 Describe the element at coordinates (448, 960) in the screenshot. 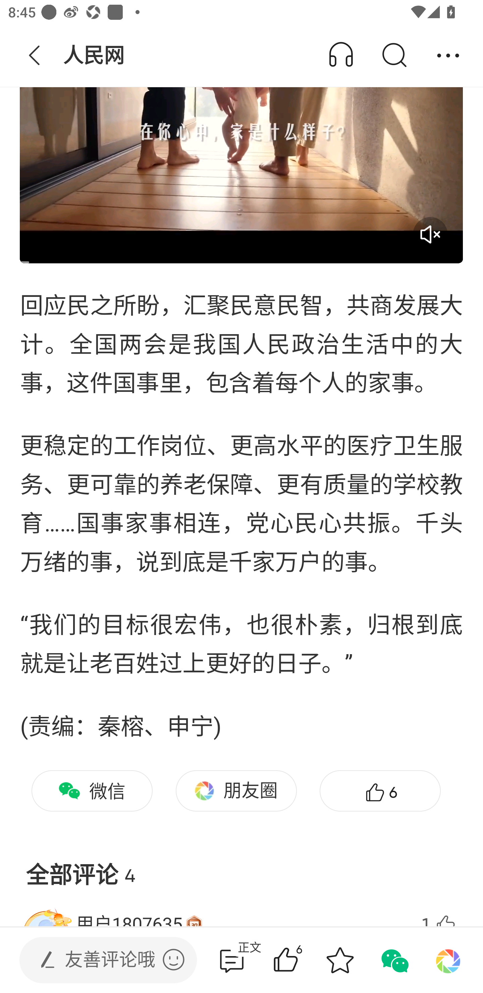

I see `分享到朋友圈` at that location.